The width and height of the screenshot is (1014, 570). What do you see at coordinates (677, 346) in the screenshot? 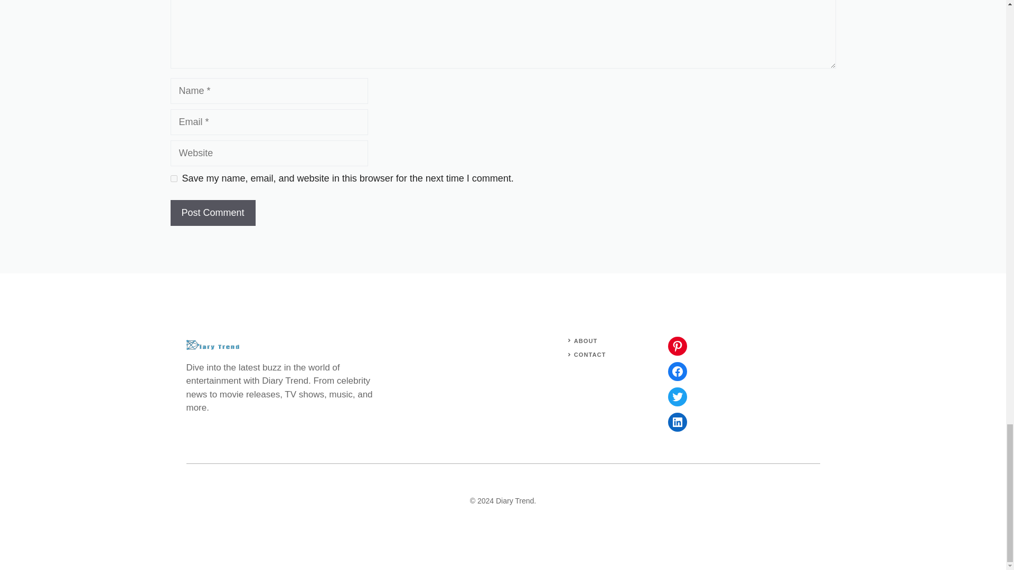
I see `Pinterest` at bounding box center [677, 346].